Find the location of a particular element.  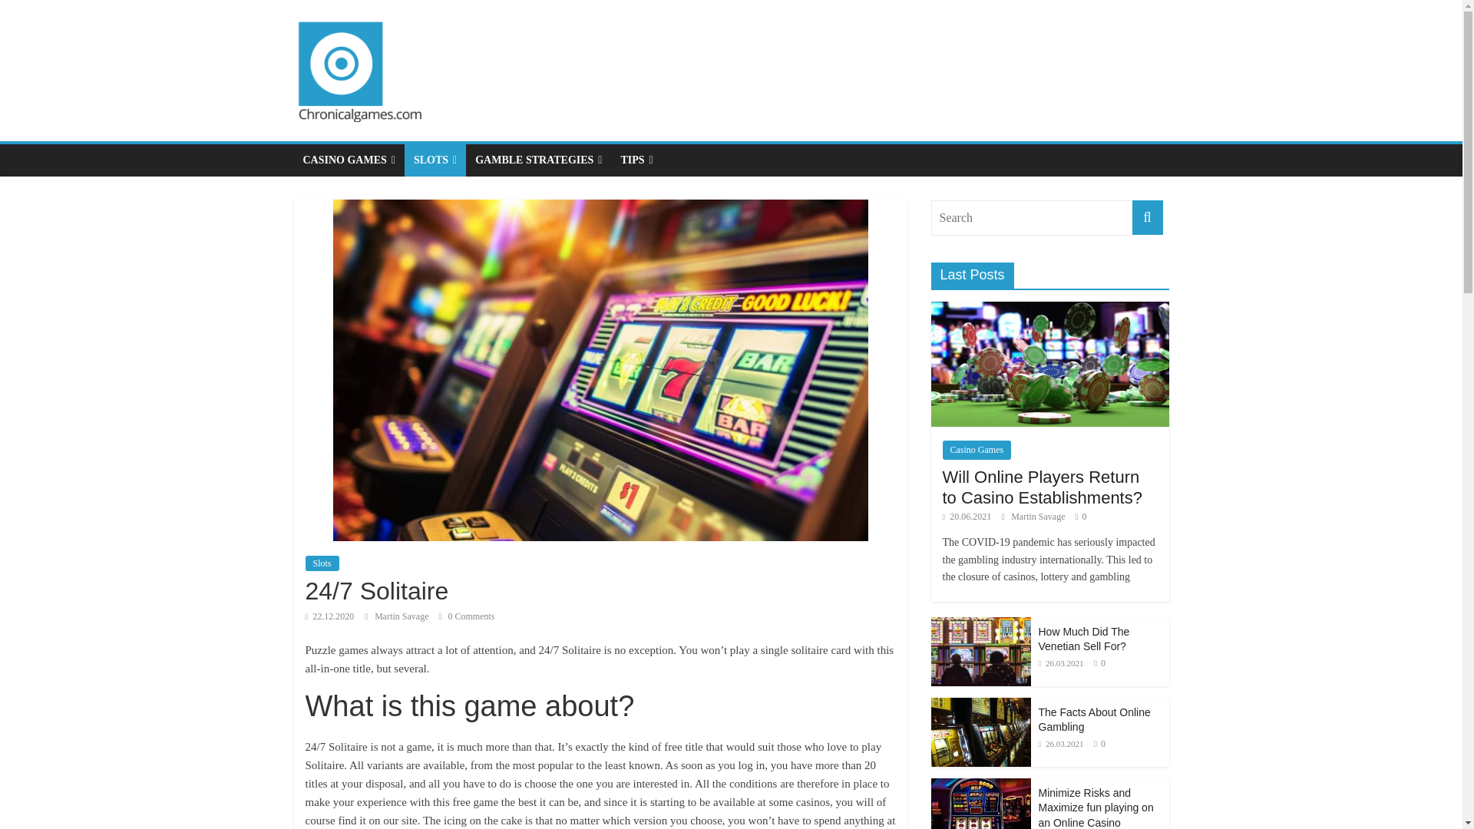

Casino Games is located at coordinates (977, 450).